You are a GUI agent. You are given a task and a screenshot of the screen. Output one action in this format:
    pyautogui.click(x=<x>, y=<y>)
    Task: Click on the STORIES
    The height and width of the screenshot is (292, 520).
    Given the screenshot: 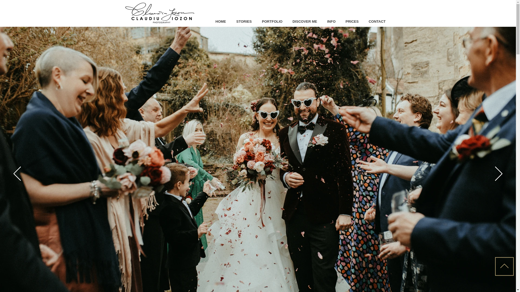 What is the action you would take?
    pyautogui.click(x=244, y=22)
    